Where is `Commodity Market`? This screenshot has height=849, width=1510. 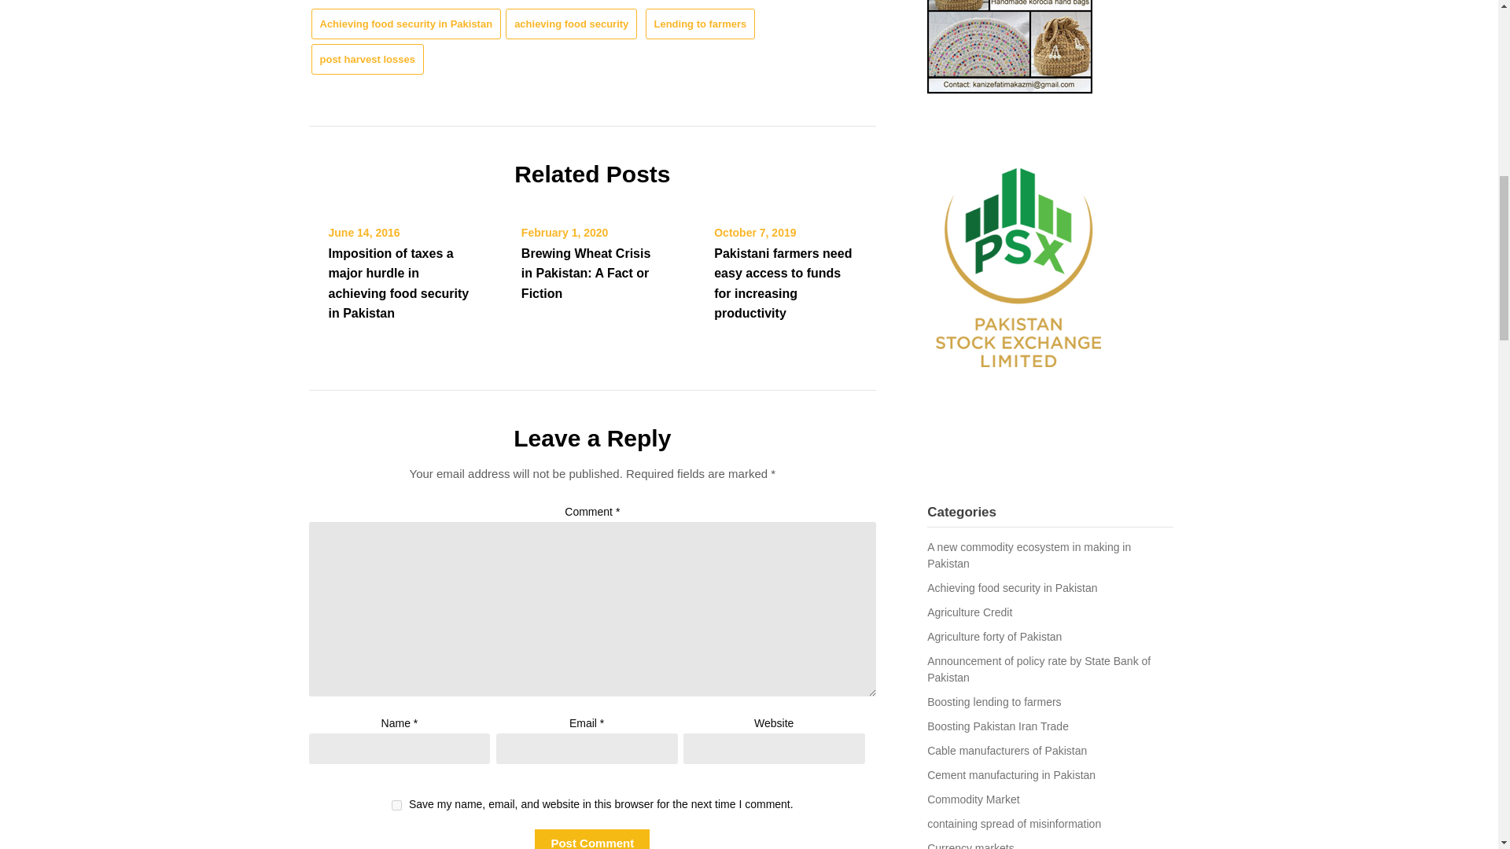
Commodity Market is located at coordinates (973, 799).